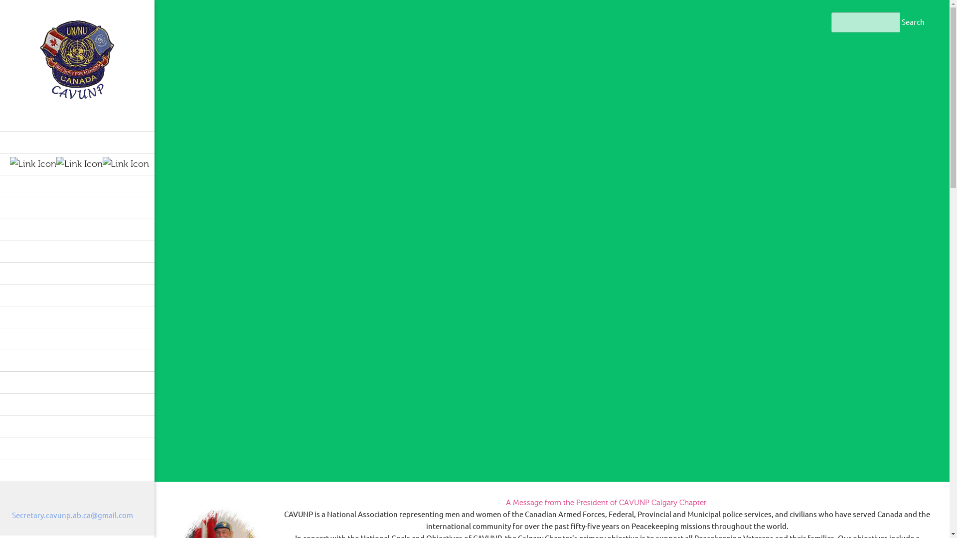 This screenshot has width=957, height=538. What do you see at coordinates (77, 295) in the screenshot?
I see `Photo Gallery 2021` at bounding box center [77, 295].